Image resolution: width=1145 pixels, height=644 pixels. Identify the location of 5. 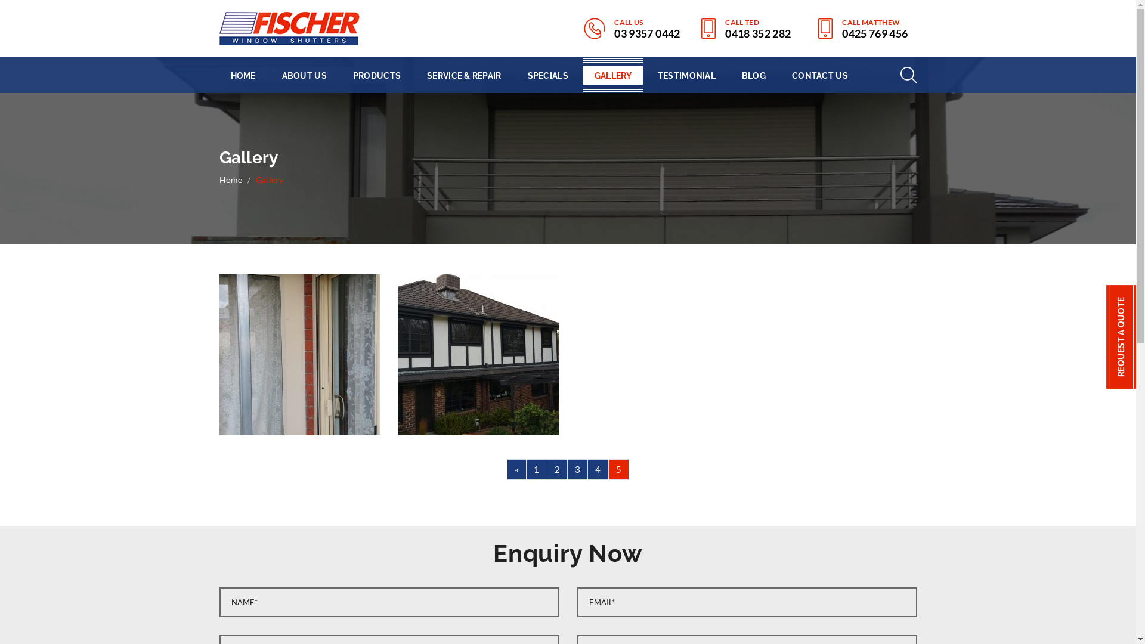
(619, 469).